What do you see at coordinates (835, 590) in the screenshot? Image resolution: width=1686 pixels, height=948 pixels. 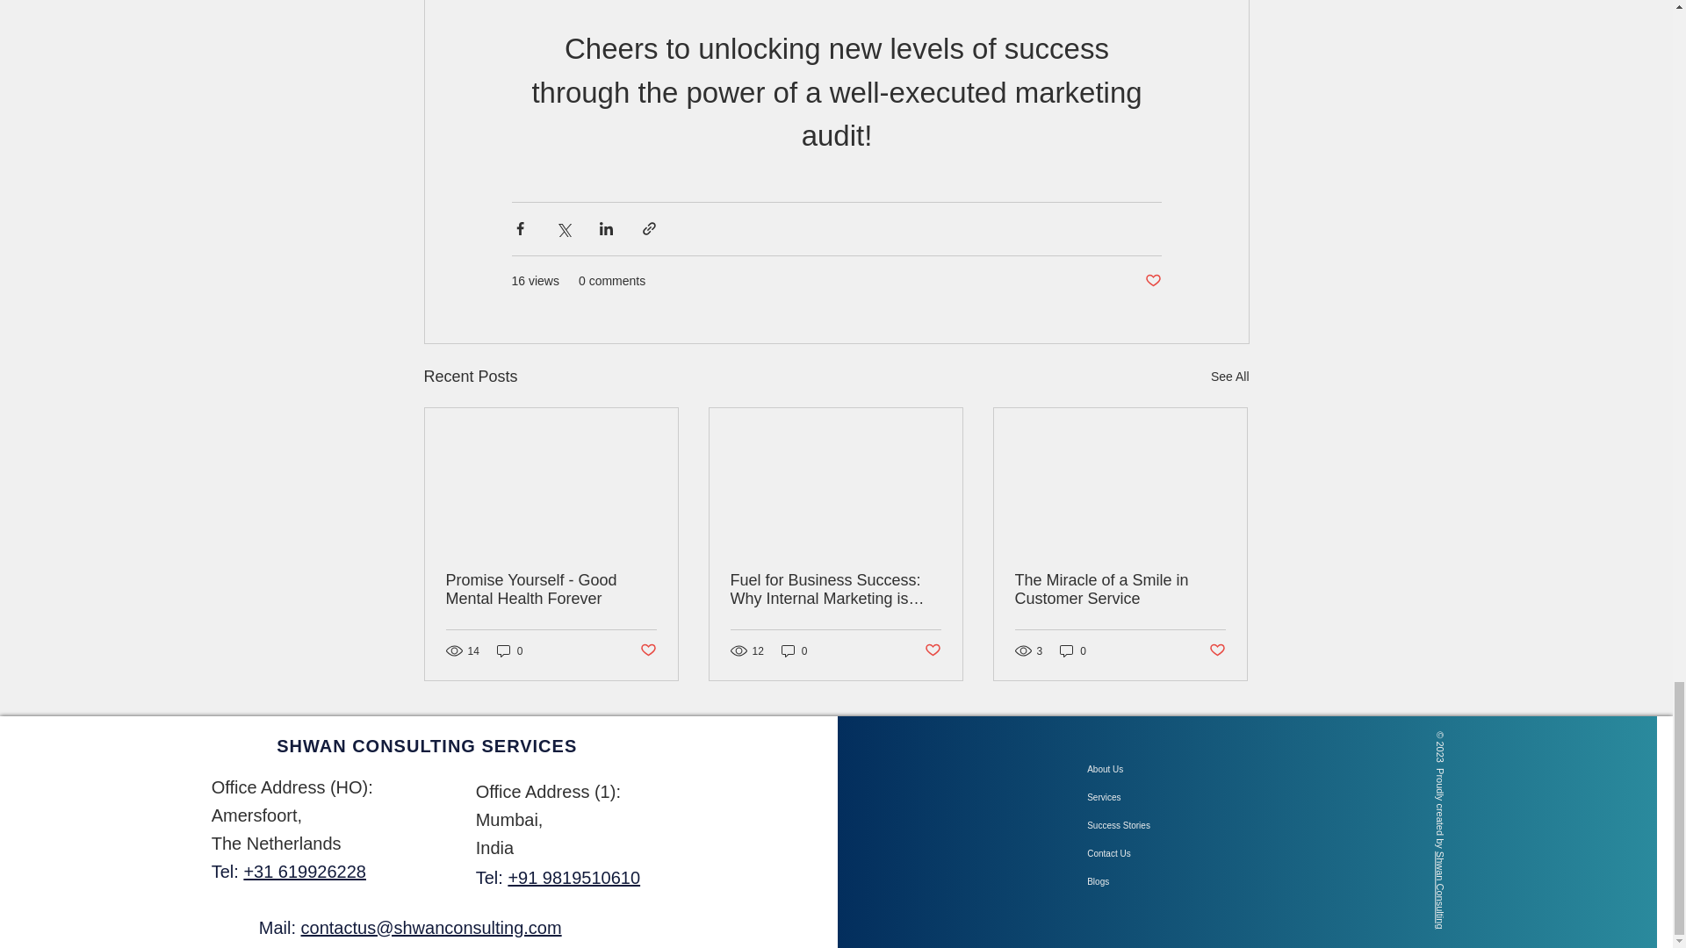 I see `Fuel for Business Success: Why Internal Marketing is Crucial` at bounding box center [835, 590].